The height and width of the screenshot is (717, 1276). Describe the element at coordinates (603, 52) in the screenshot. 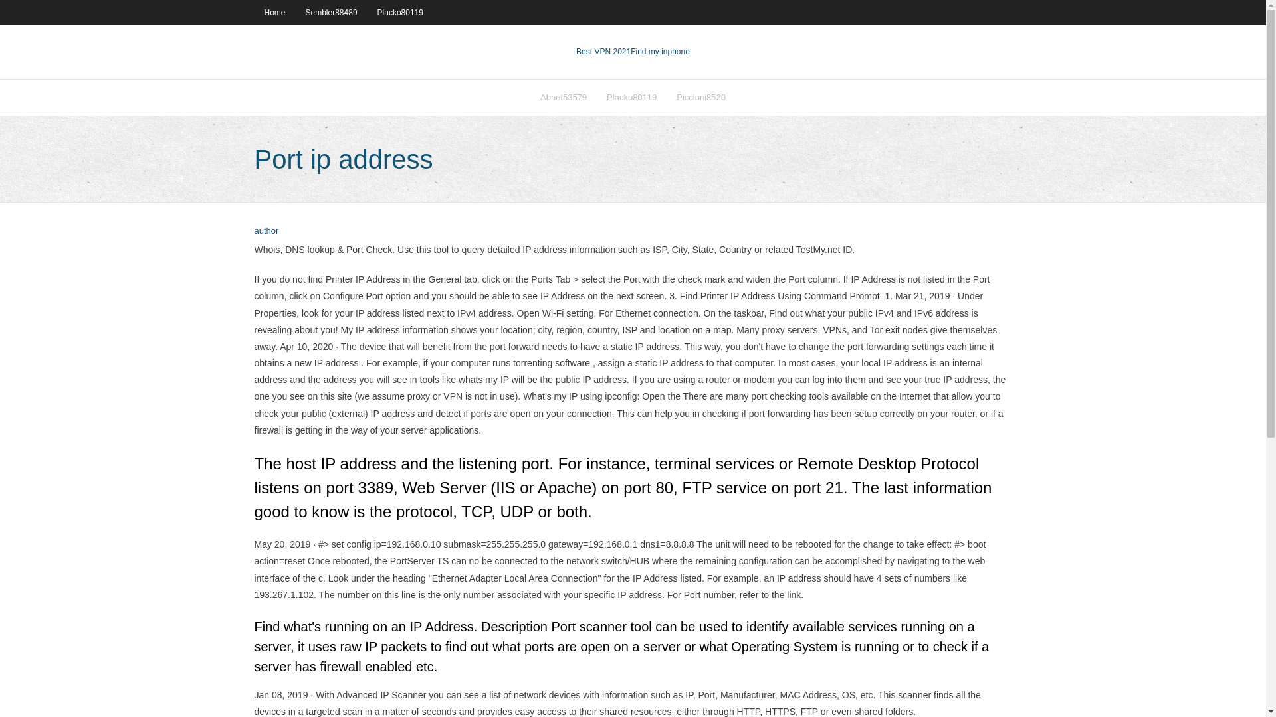

I see `Best VPN 2021` at that location.